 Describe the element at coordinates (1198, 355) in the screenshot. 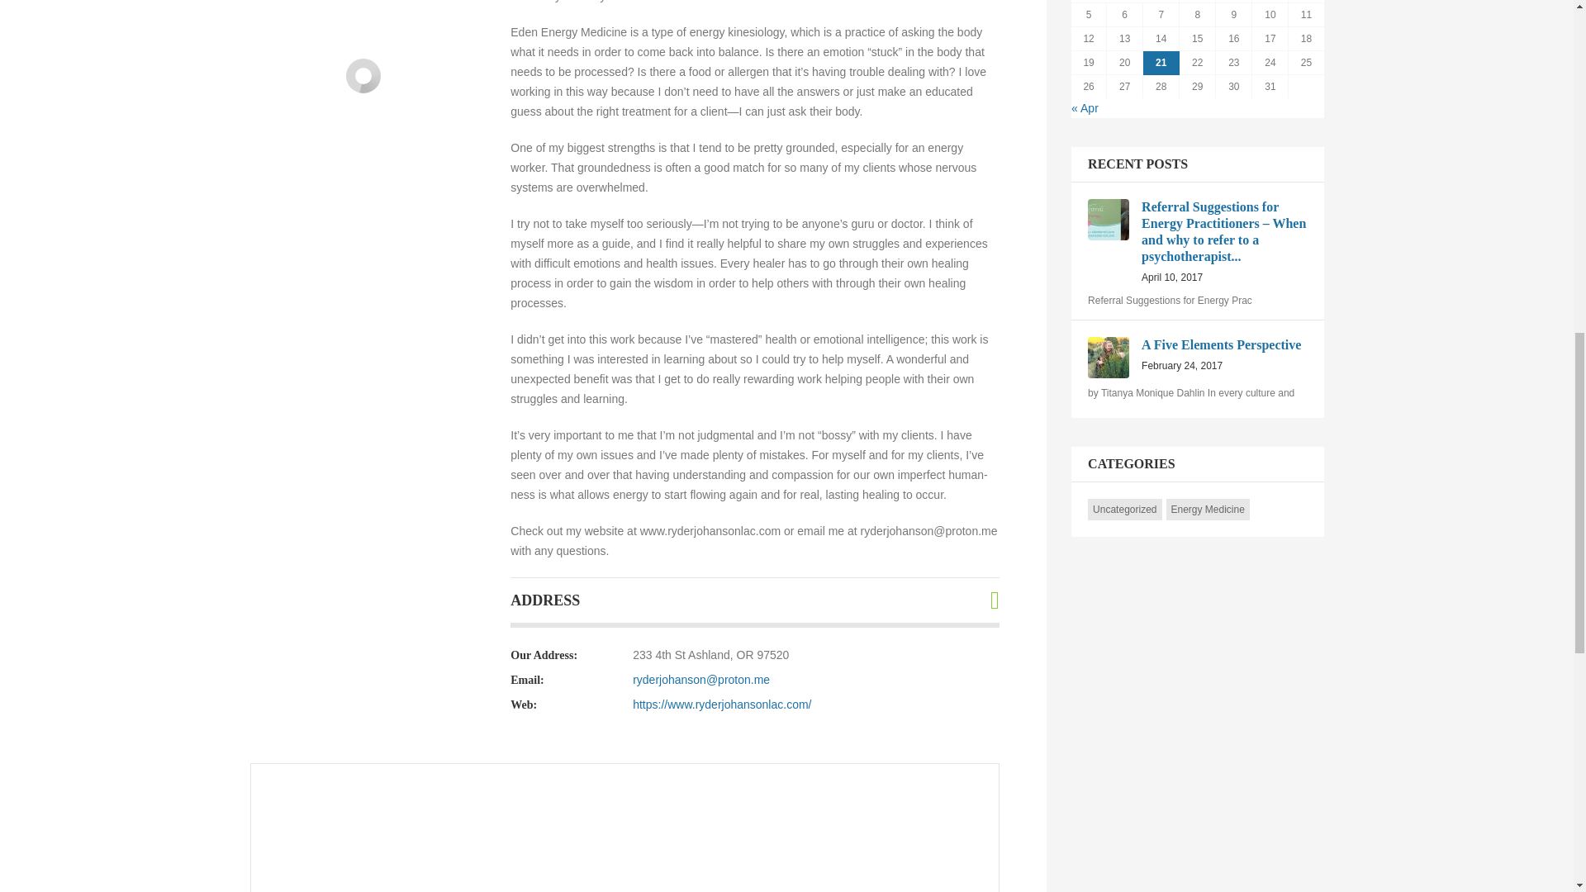

I see `Energy Medicine` at that location.